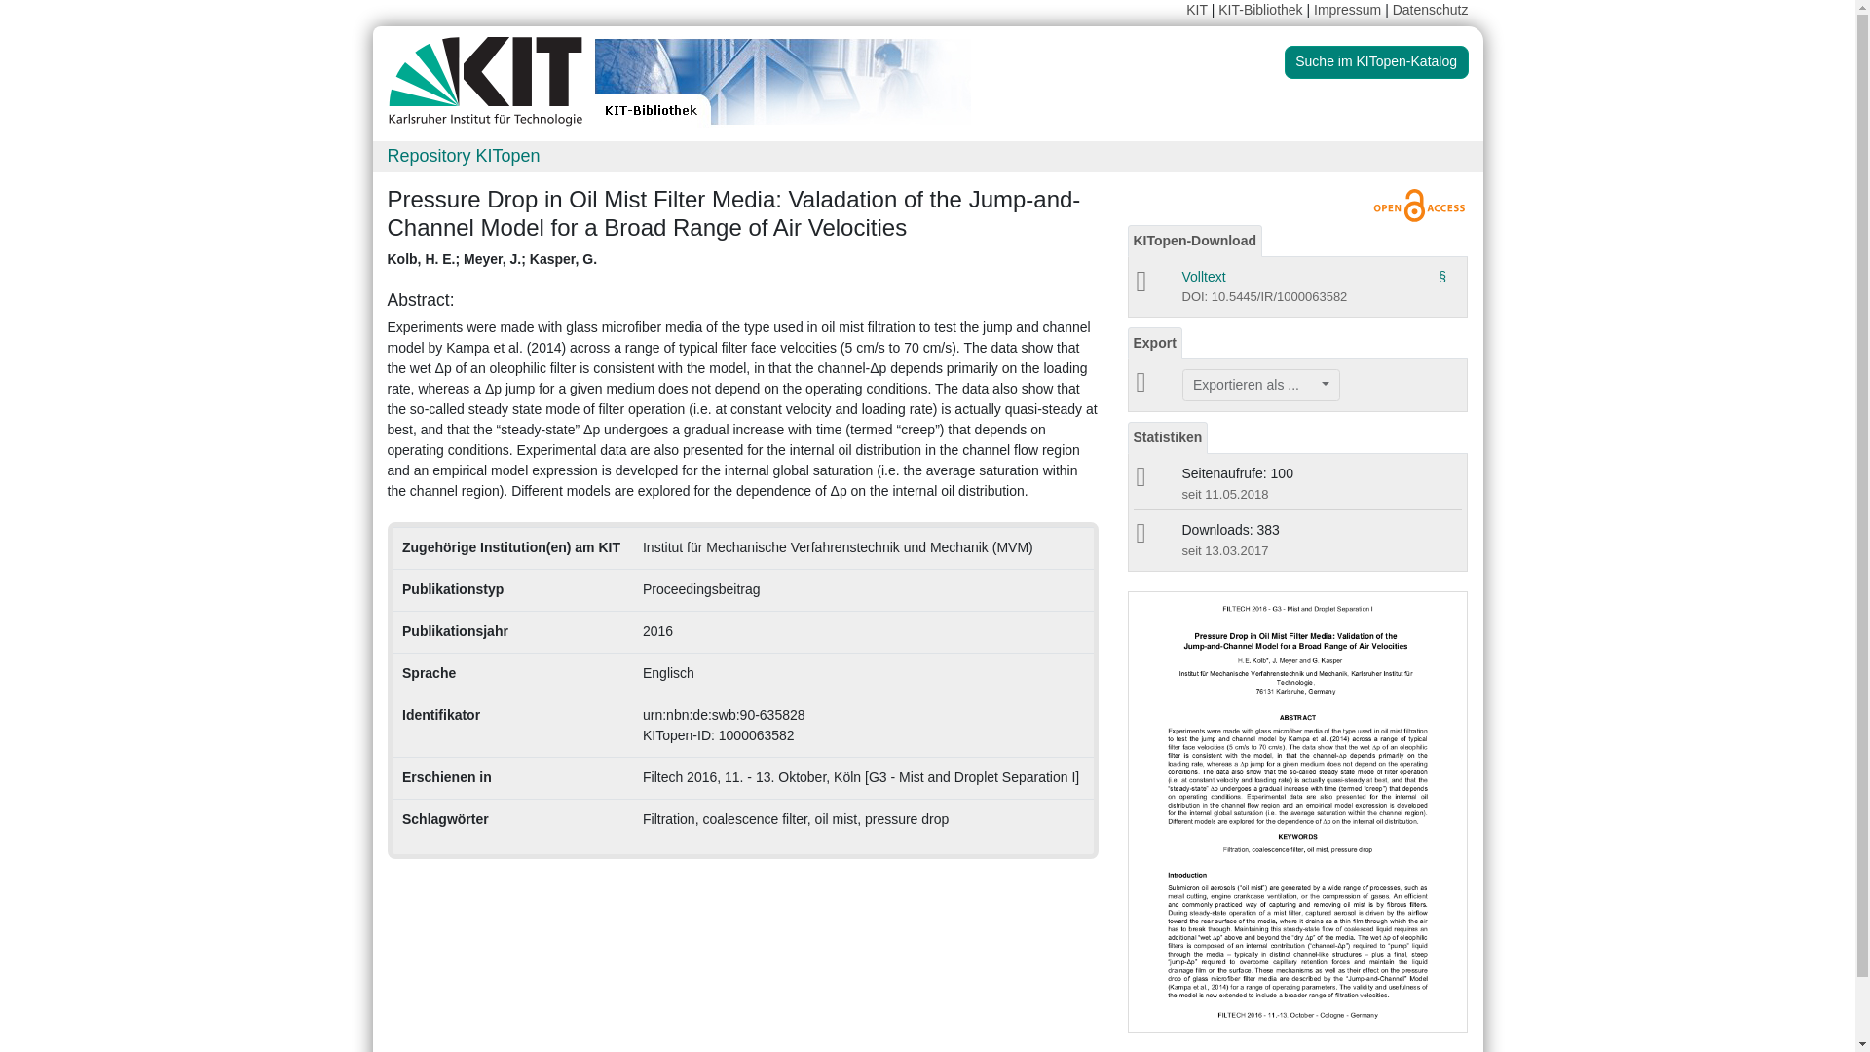 This screenshot has width=1870, height=1052. I want to click on Suche im KITopen-Katalog, so click(1376, 62).